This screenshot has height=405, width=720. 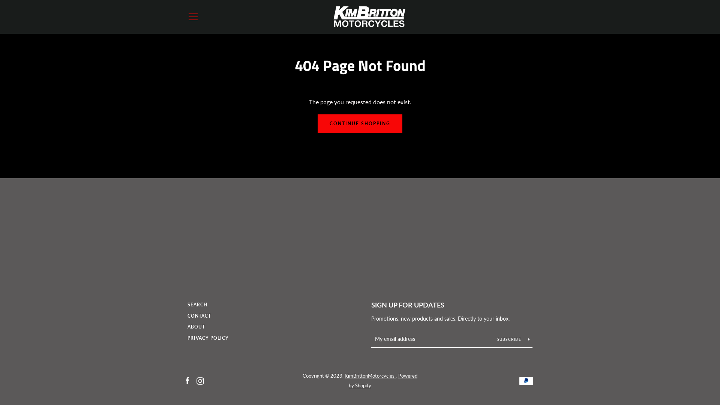 What do you see at coordinates (187, 380) in the screenshot?
I see `Facebook` at bounding box center [187, 380].